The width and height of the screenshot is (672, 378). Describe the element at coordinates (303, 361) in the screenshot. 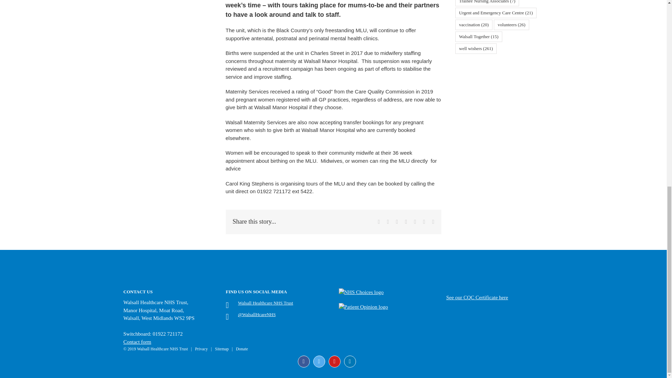

I see `Facebook` at that location.